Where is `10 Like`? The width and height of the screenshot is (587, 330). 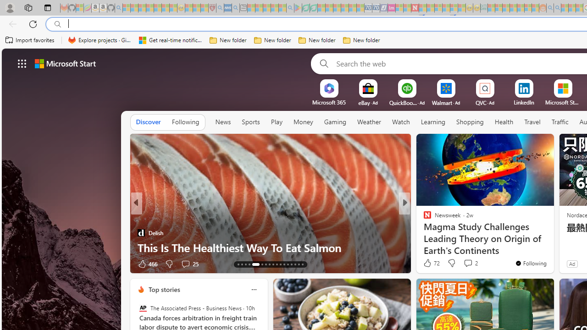 10 Like is located at coordinates (428, 263).